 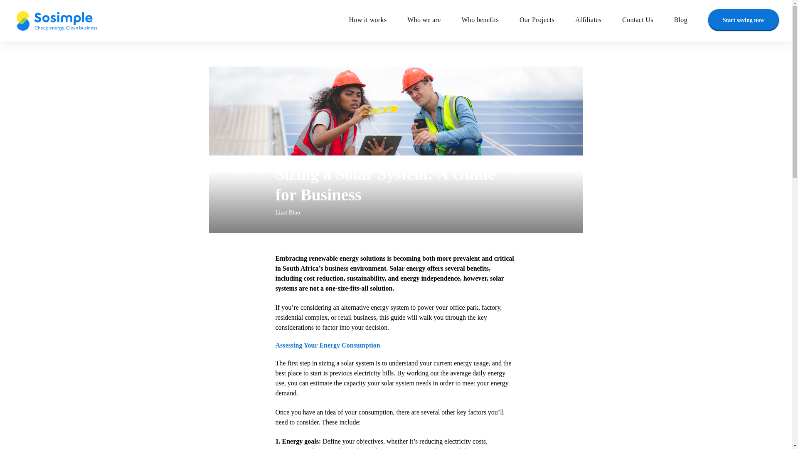 I want to click on Who benefits, so click(x=490, y=21).